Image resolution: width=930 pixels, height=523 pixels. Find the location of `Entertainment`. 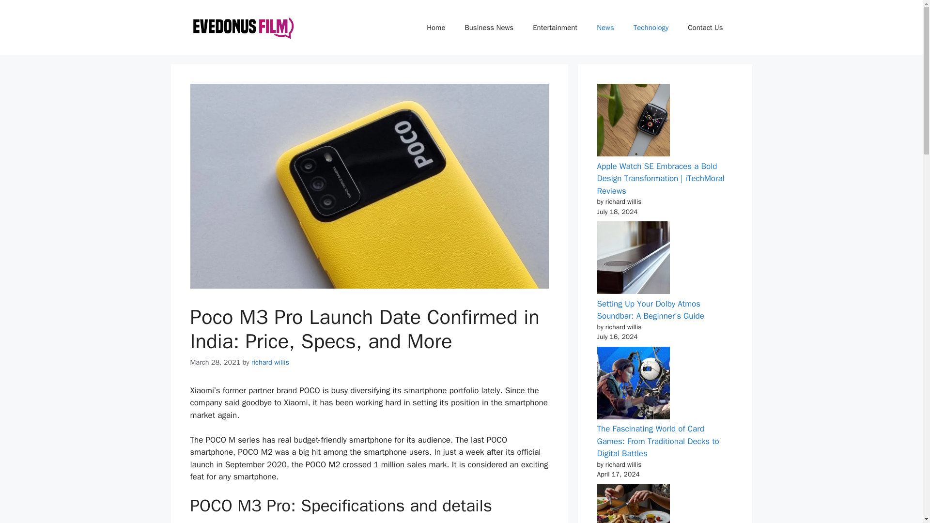

Entertainment is located at coordinates (555, 28).